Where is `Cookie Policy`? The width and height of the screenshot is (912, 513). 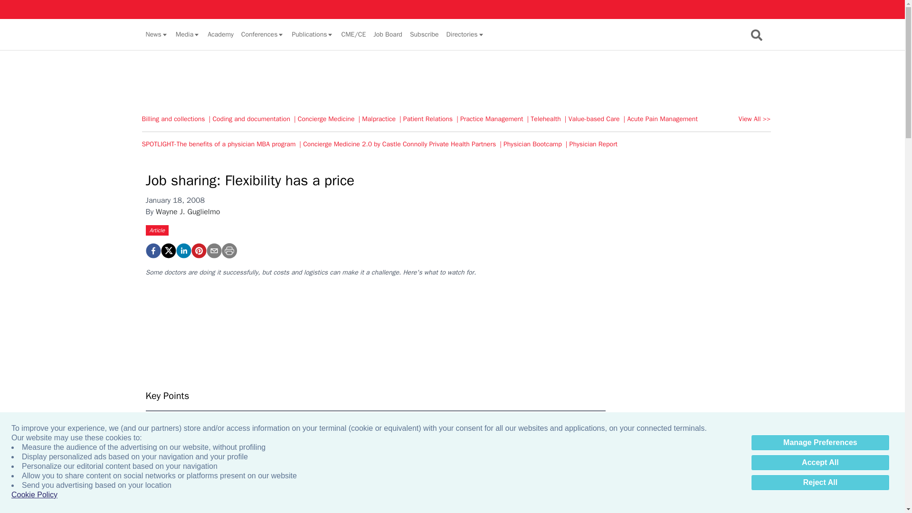 Cookie Policy is located at coordinates (34, 495).